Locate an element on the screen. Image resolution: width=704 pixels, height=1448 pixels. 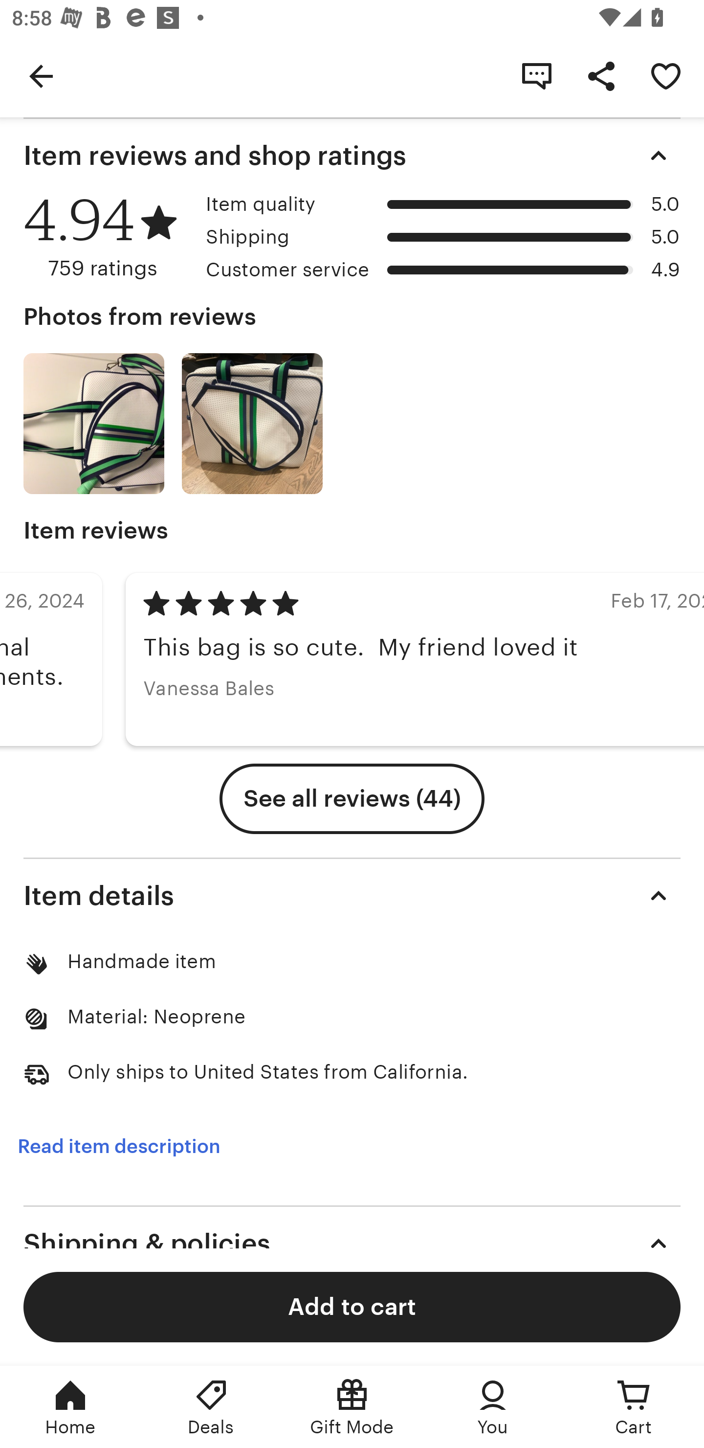
Photo from review is located at coordinates (252, 424).